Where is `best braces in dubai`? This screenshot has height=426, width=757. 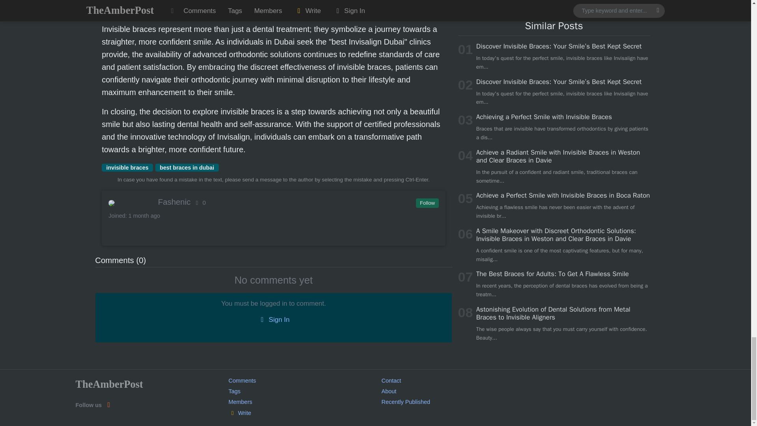
best braces in dubai is located at coordinates (187, 167).